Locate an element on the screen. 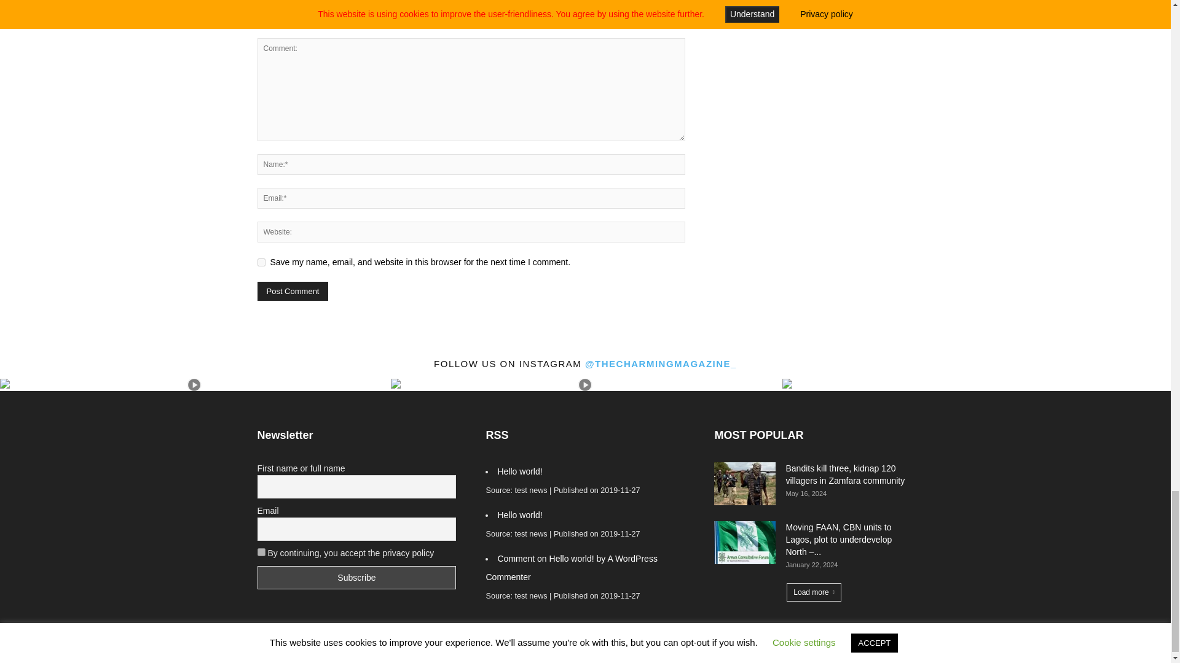 The image size is (1180, 663). Post Comment is located at coordinates (293, 291).